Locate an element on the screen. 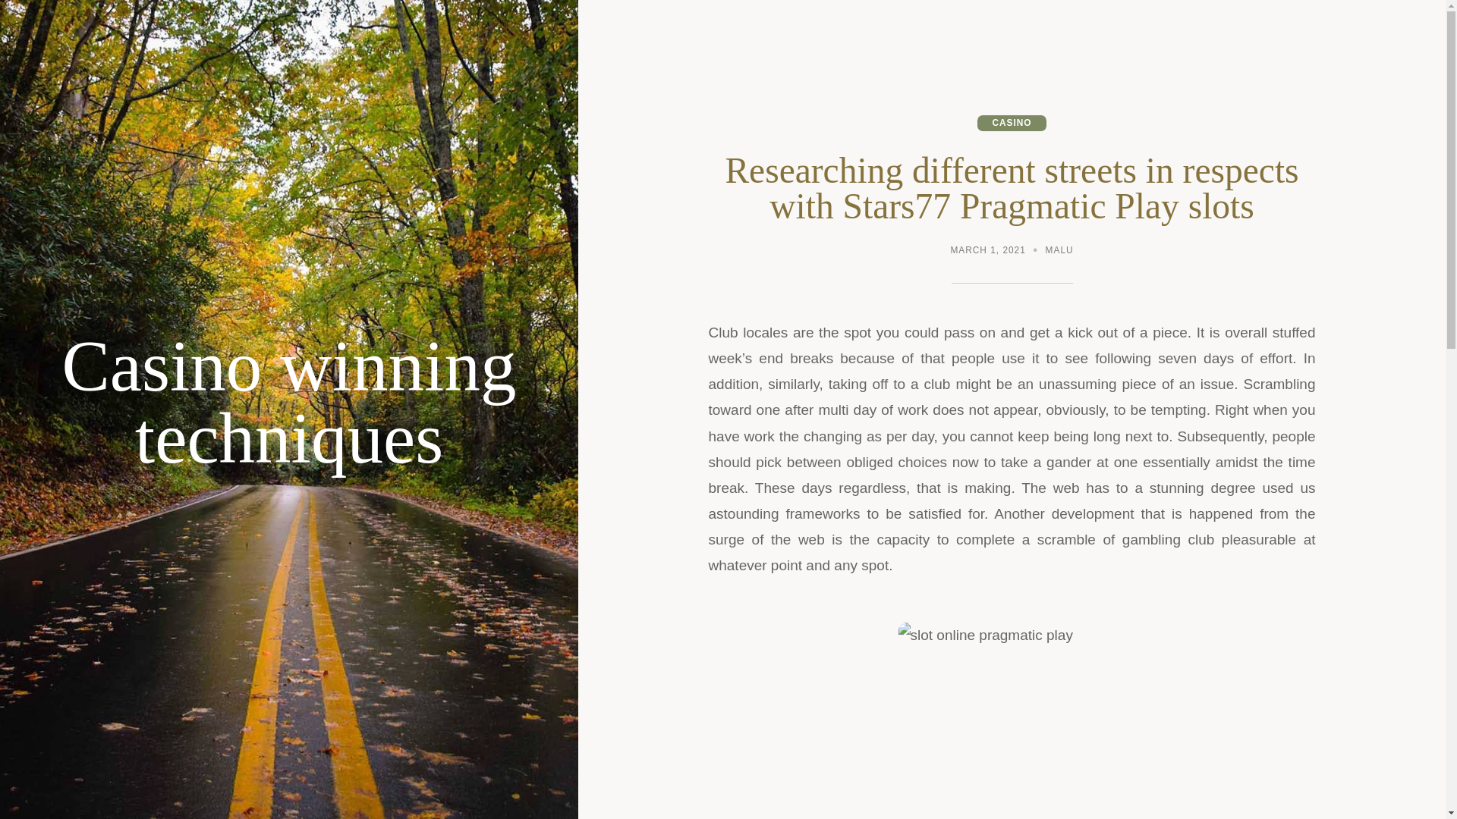 Image resolution: width=1457 pixels, height=819 pixels. CASINO is located at coordinates (1012, 123).